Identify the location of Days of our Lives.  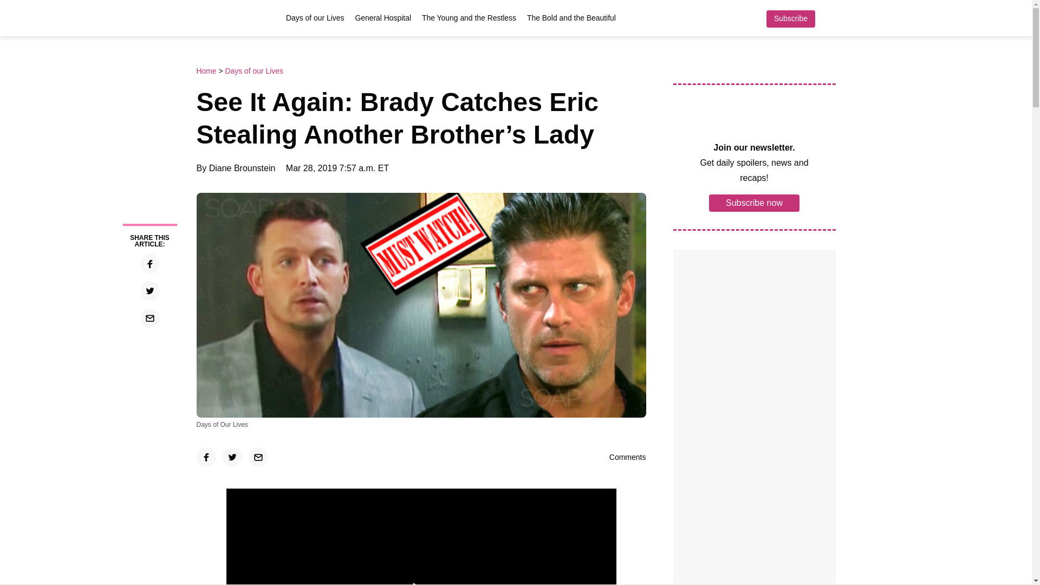
(315, 17).